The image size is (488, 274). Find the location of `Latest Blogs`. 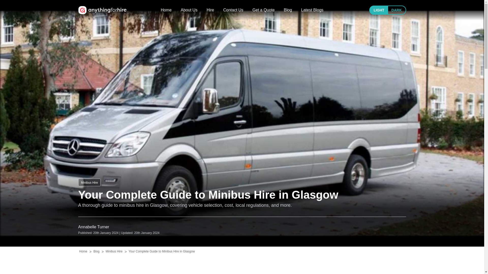

Latest Blogs is located at coordinates (312, 10).